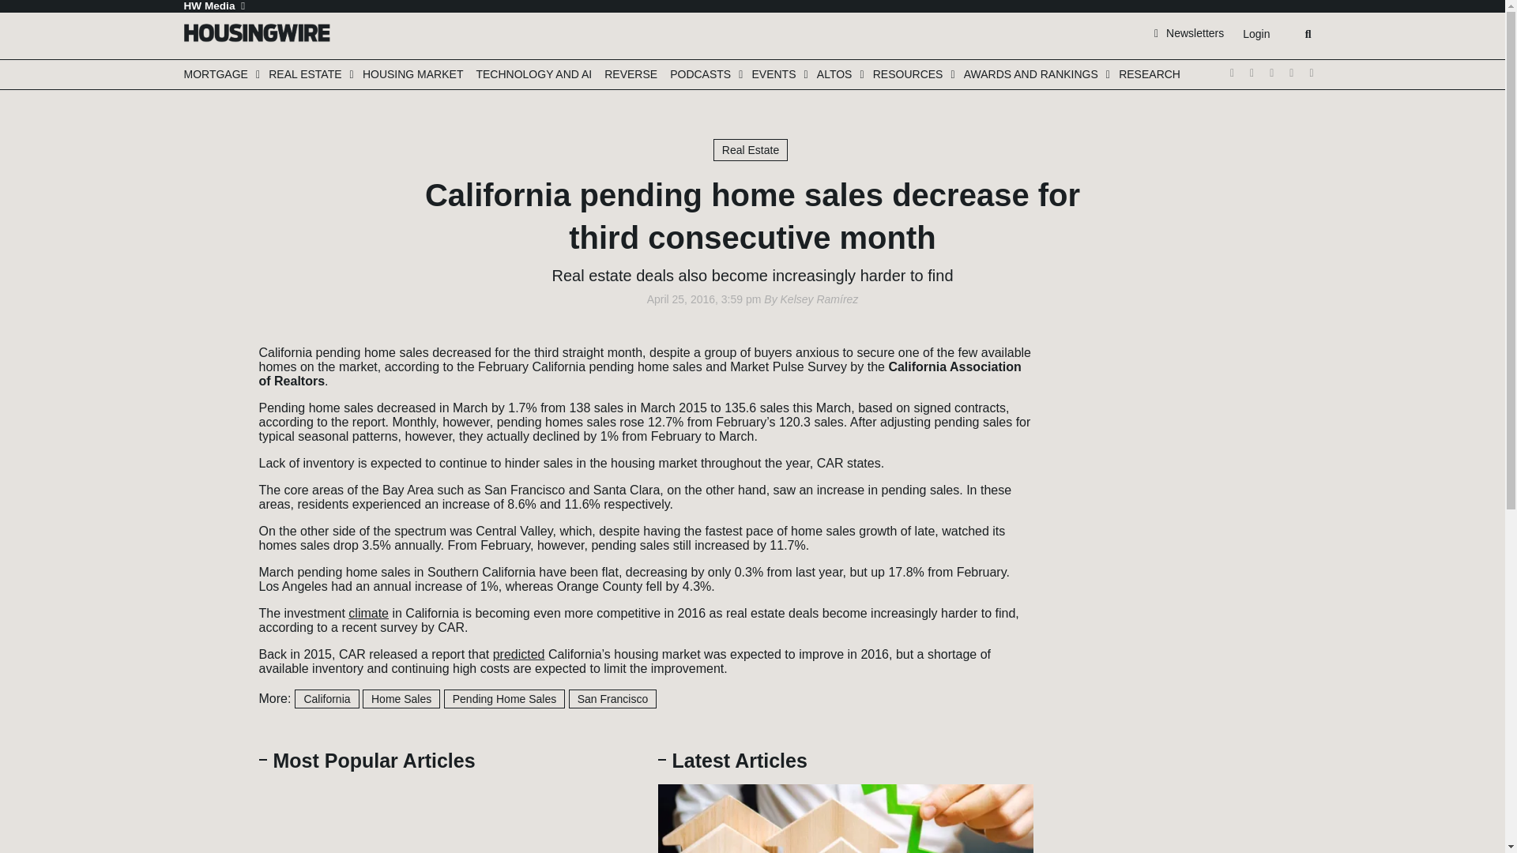  I want to click on open search bar, so click(1308, 34).